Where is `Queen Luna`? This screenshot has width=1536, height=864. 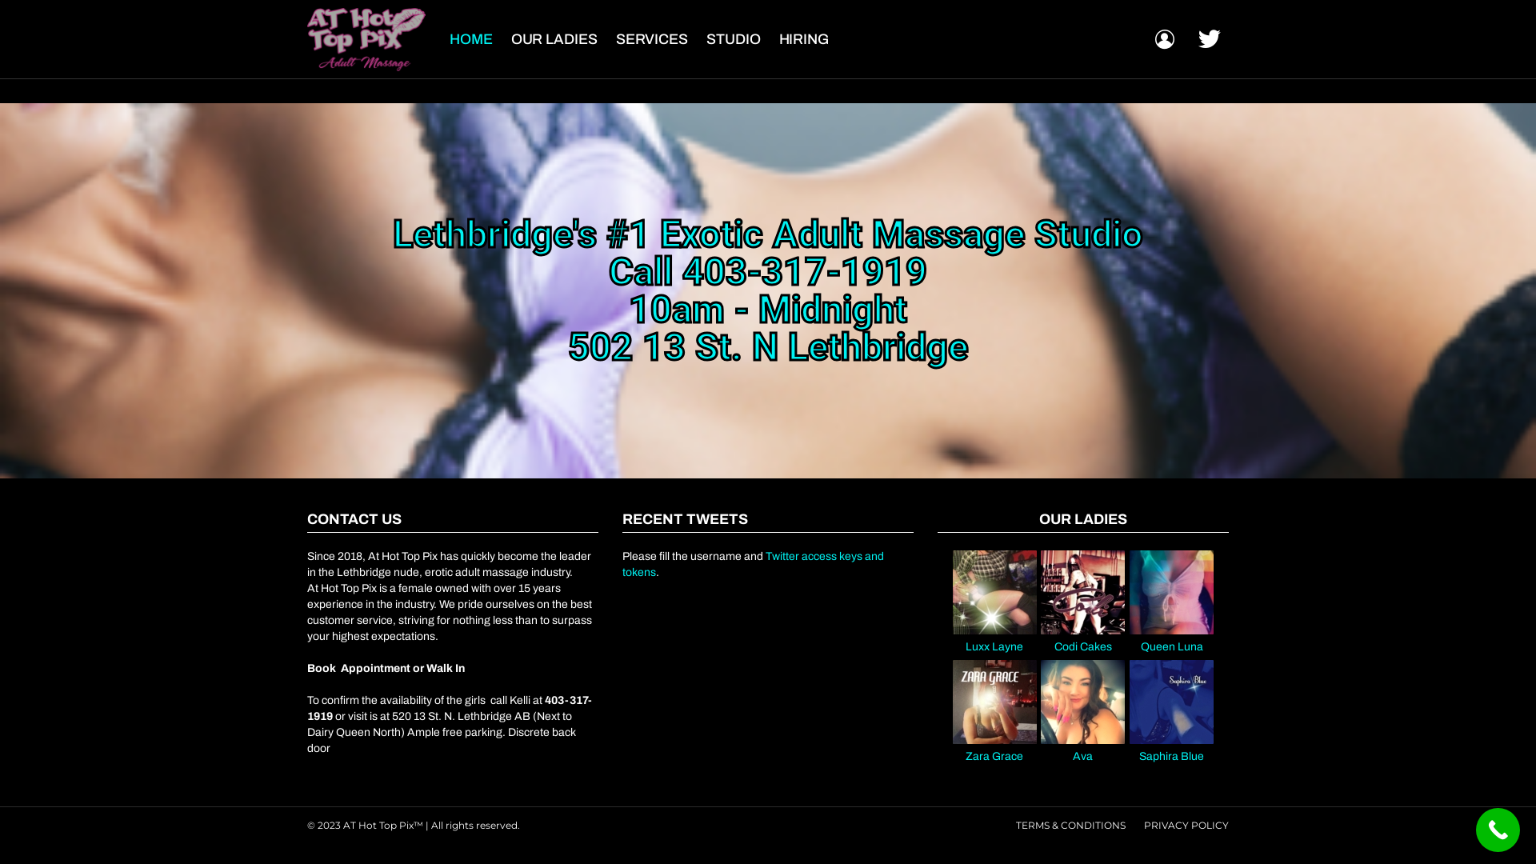 Queen Luna is located at coordinates (1171, 640).